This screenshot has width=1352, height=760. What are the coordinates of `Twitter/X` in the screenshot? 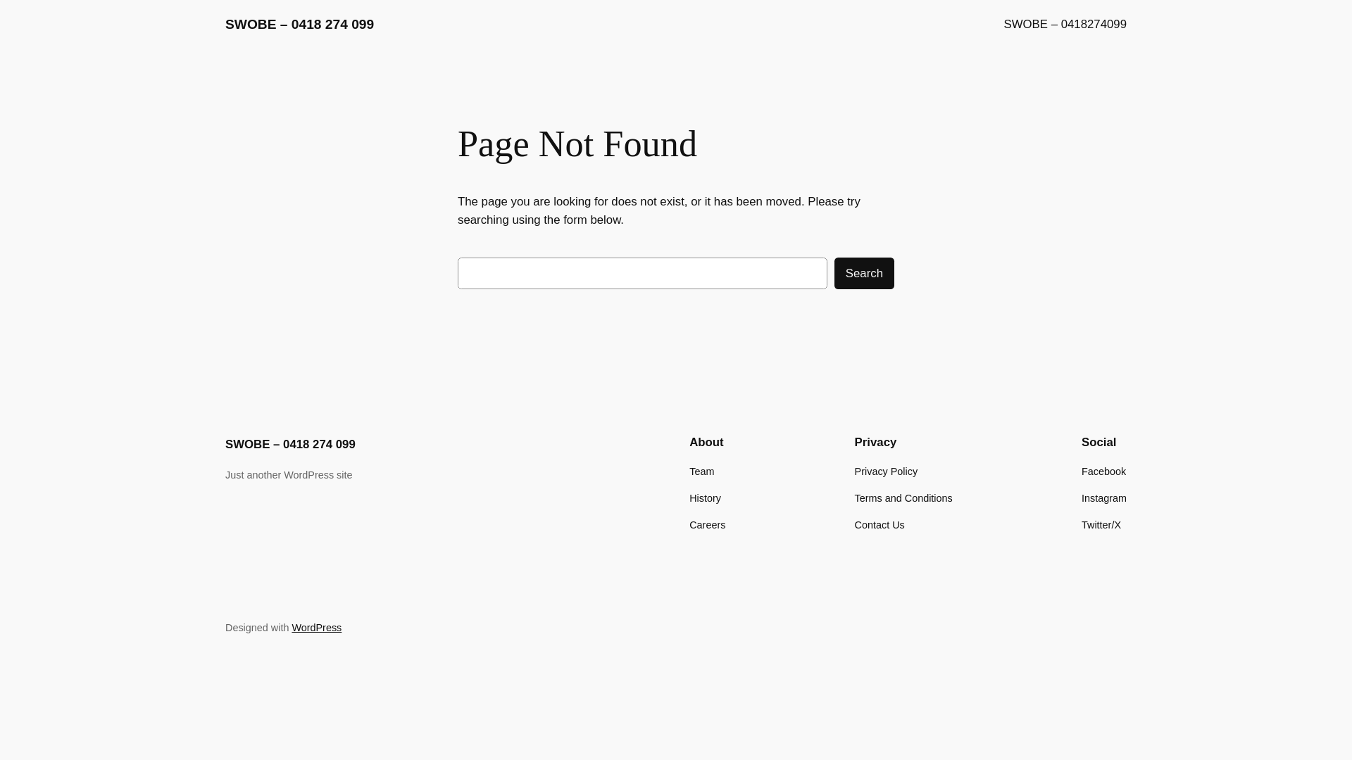 It's located at (1101, 525).